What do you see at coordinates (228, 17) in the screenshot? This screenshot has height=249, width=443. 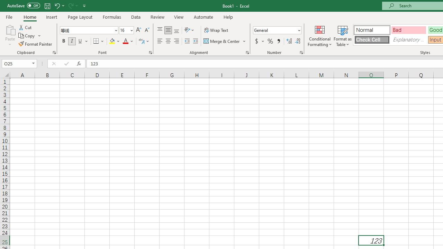 I see `Help` at bounding box center [228, 17].